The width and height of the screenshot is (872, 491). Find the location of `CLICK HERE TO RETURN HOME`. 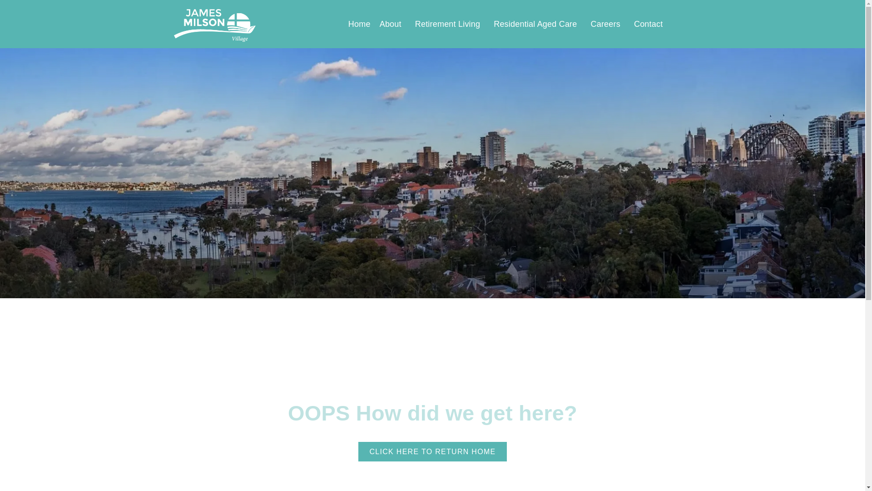

CLICK HERE TO RETURN HOME is located at coordinates (432, 452).